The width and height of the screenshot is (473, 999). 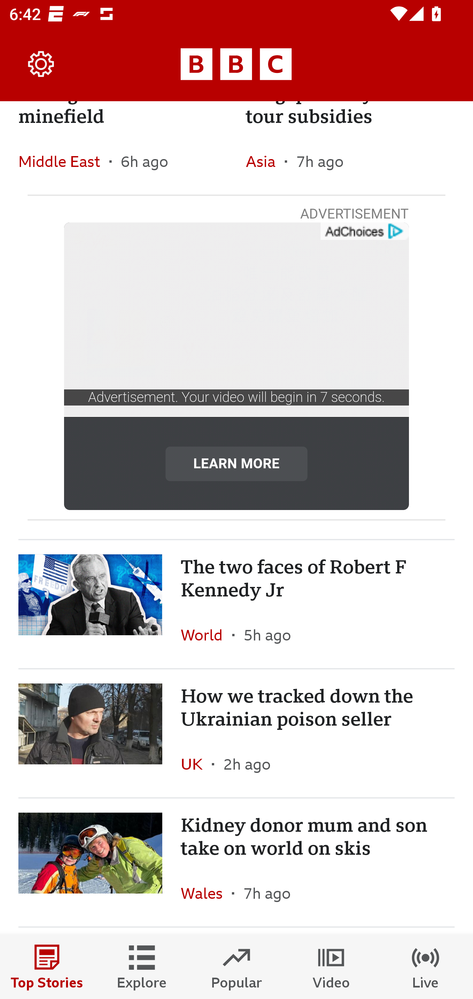 I want to click on Live, so click(x=426, y=967).